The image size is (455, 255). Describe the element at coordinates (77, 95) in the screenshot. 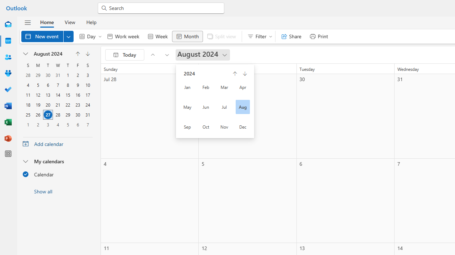

I see `16, August, 2024` at that location.